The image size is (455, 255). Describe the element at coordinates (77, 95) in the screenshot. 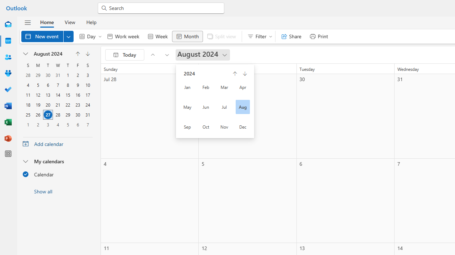

I see `16, August, 2024` at that location.